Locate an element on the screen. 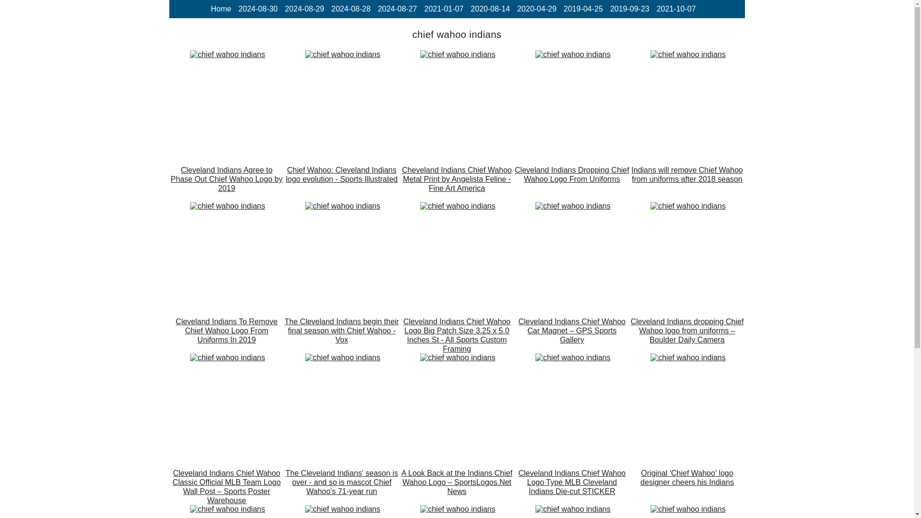  2024-08-28 is located at coordinates (351, 9).